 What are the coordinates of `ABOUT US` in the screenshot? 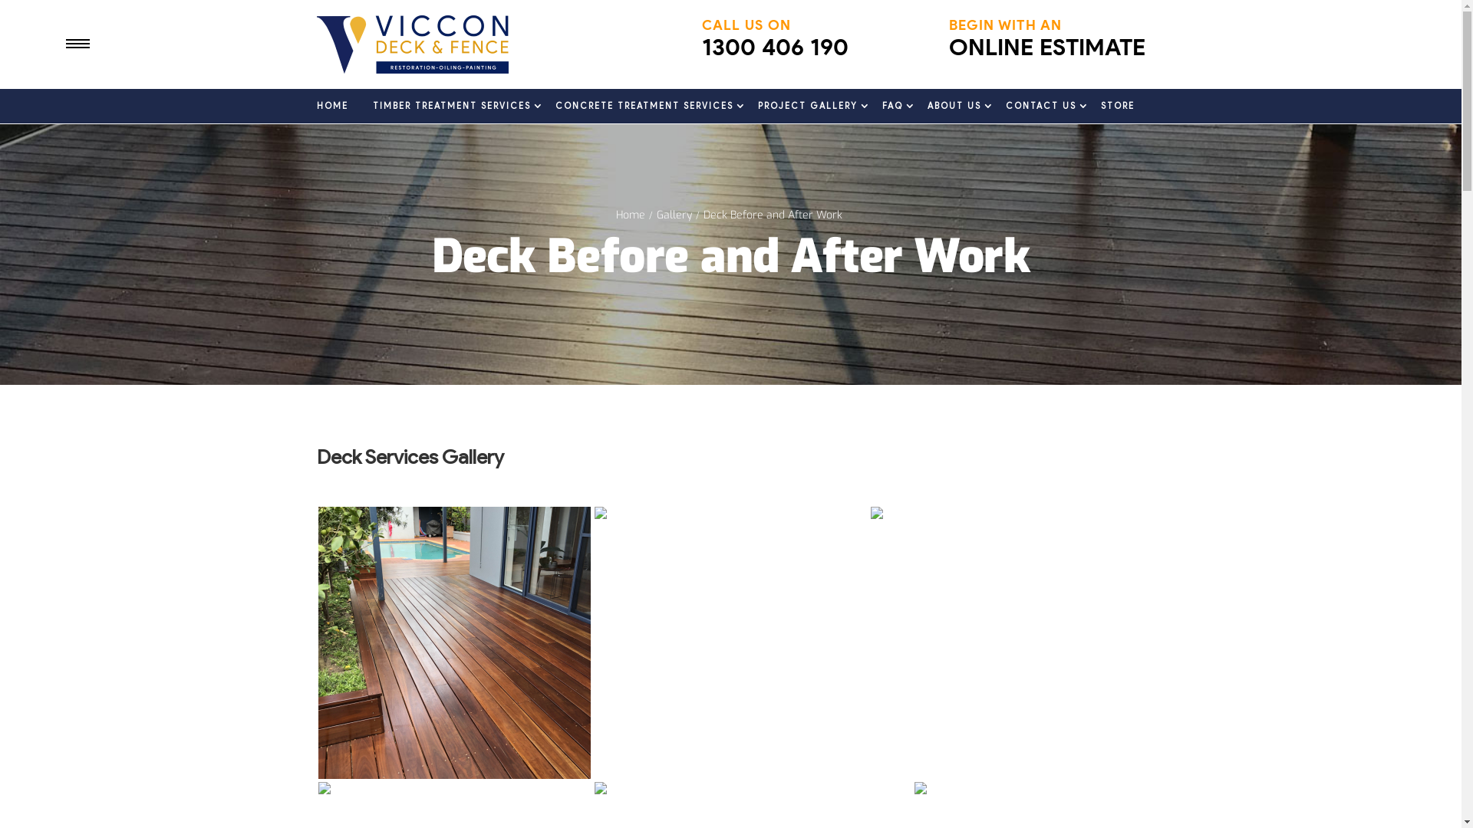 It's located at (954, 106).